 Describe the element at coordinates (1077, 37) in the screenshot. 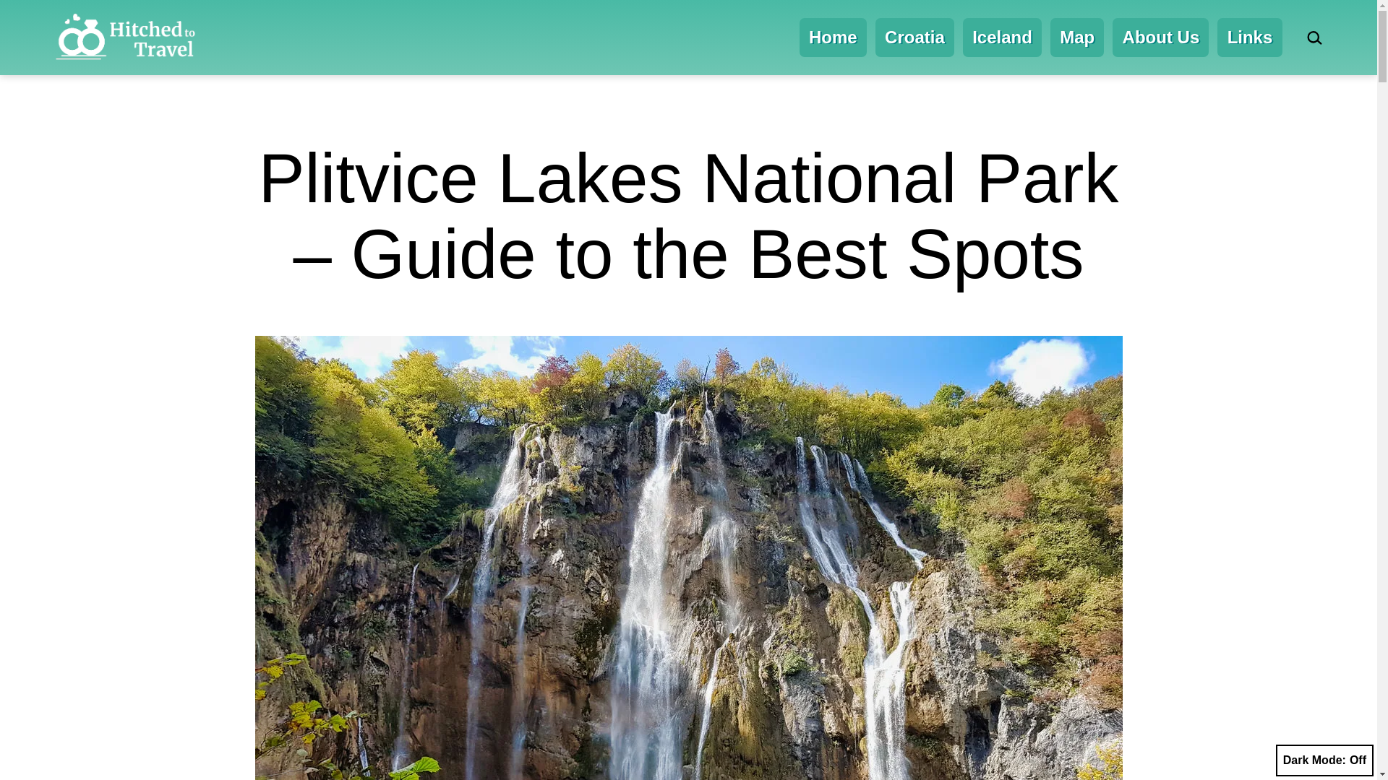

I see `Map` at that location.